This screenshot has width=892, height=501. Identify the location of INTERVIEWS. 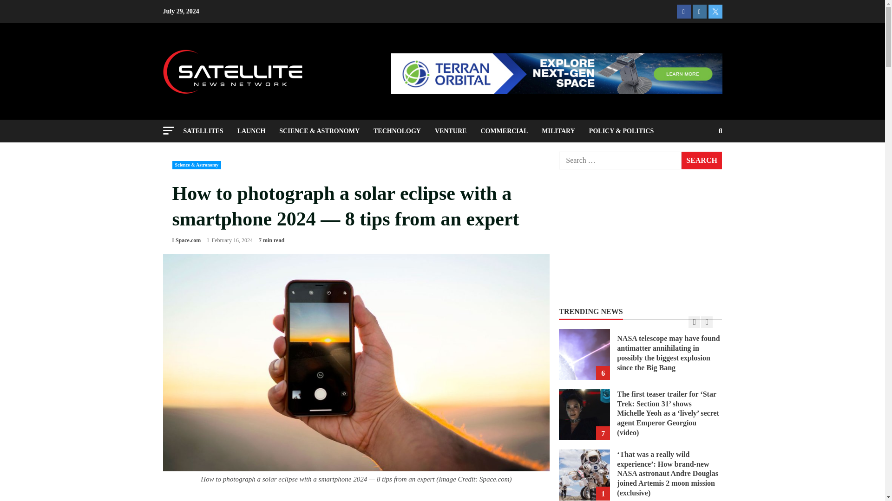
(211, 154).